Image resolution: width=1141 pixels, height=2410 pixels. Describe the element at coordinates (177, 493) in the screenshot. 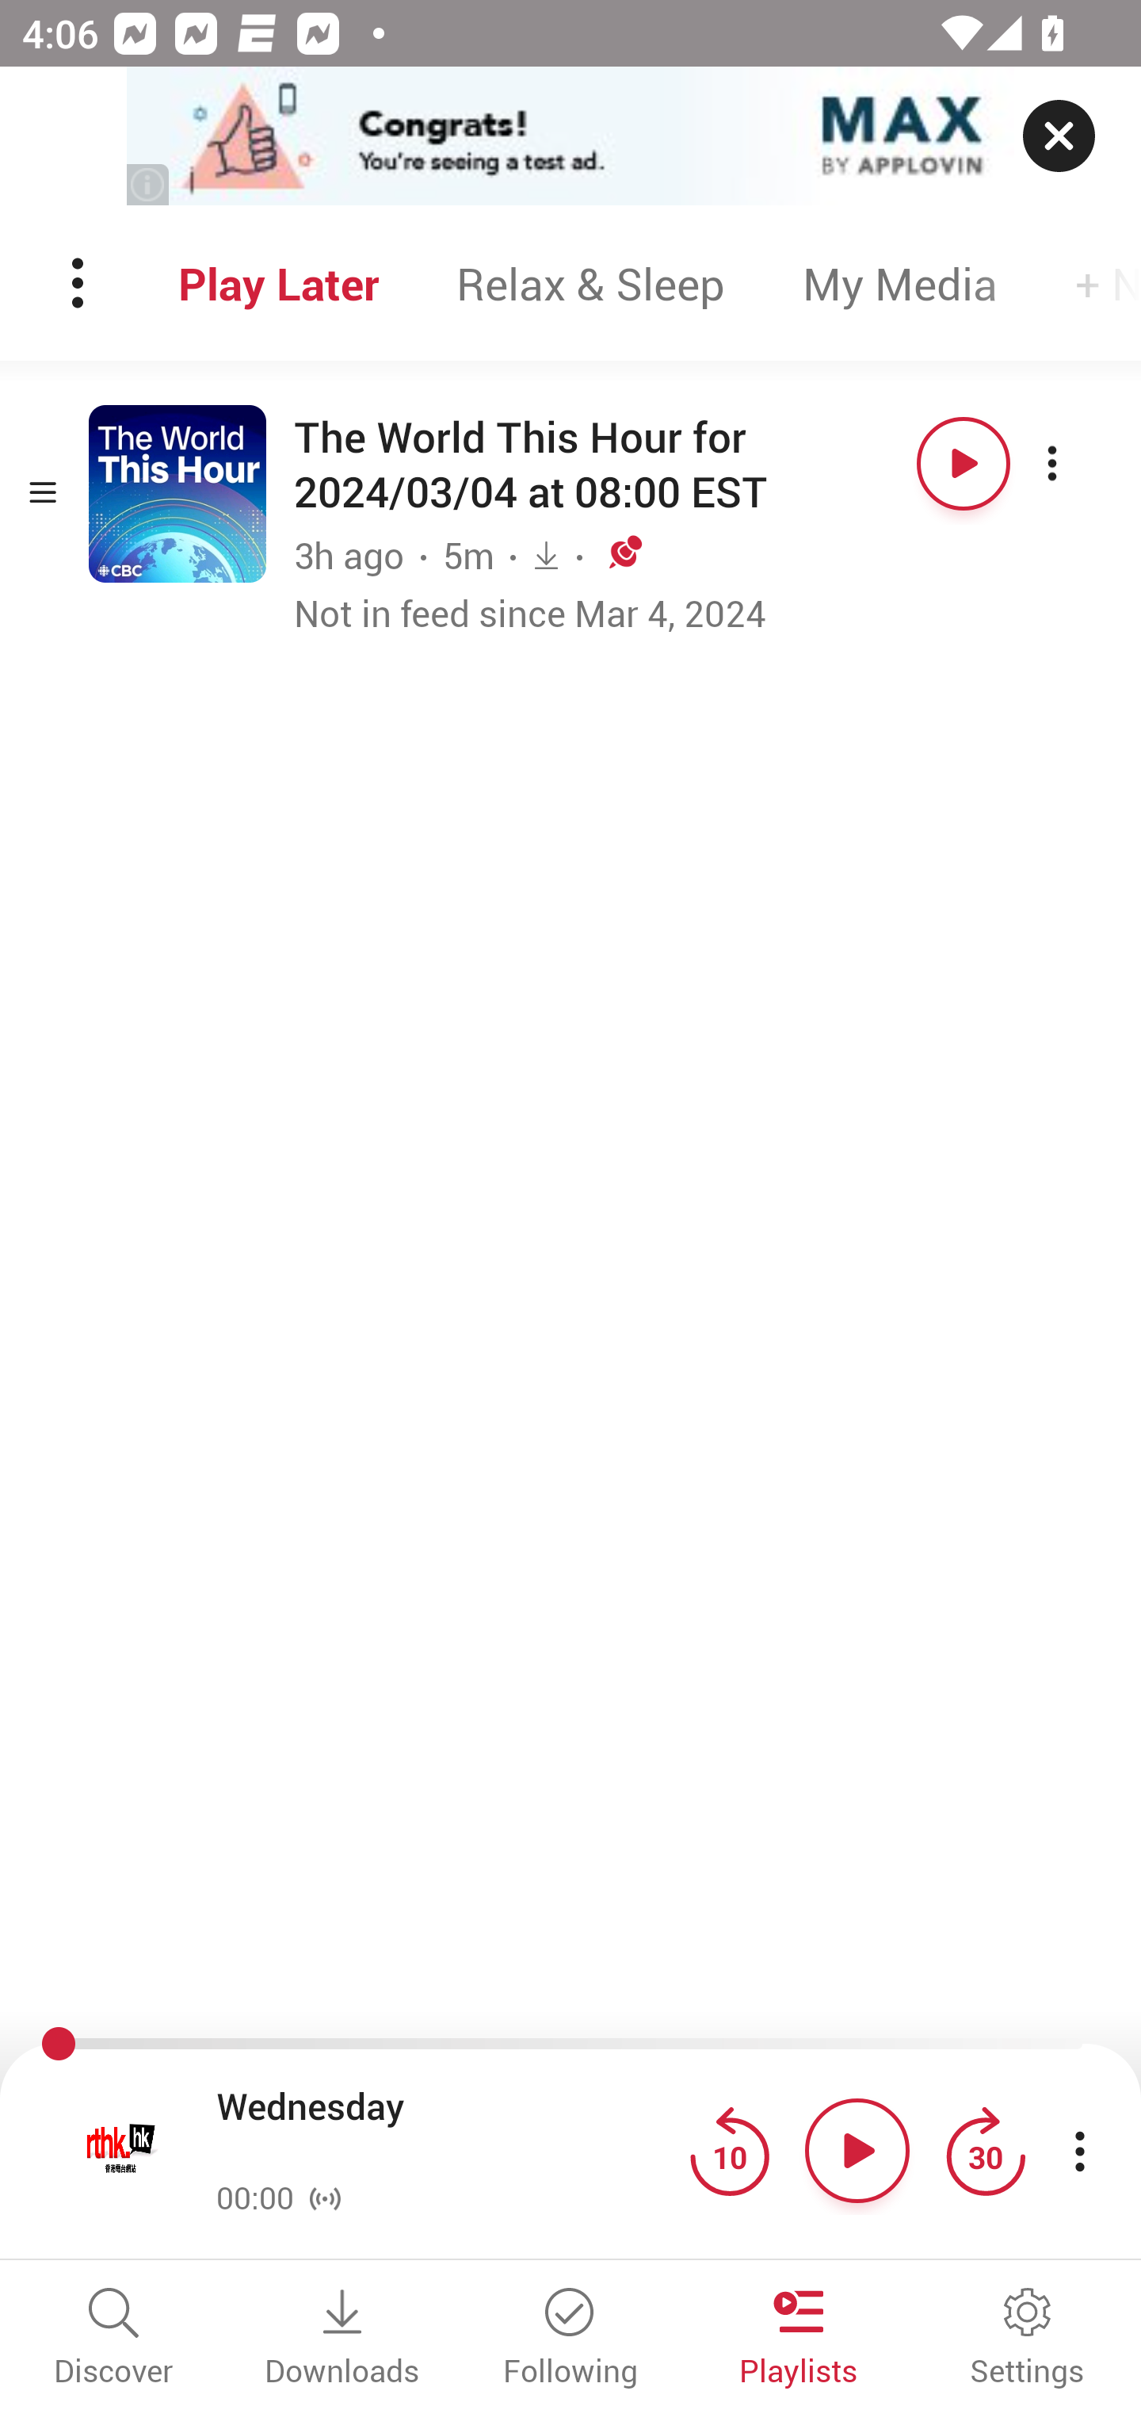

I see `Open series The World This Hour` at that location.